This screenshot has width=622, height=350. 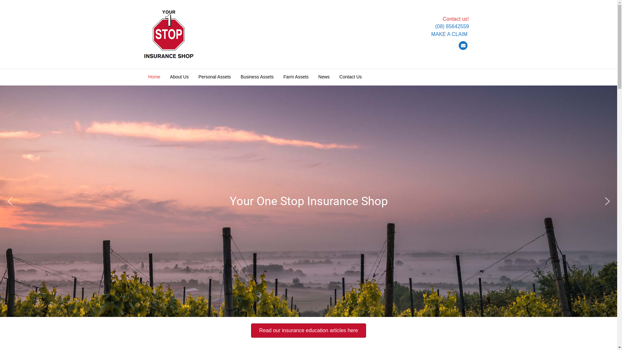 What do you see at coordinates (296, 77) in the screenshot?
I see `Farm Assets` at bounding box center [296, 77].